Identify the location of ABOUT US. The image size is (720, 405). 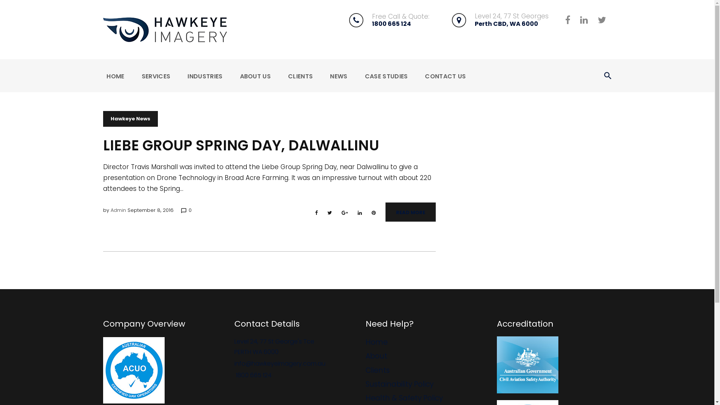
(256, 76).